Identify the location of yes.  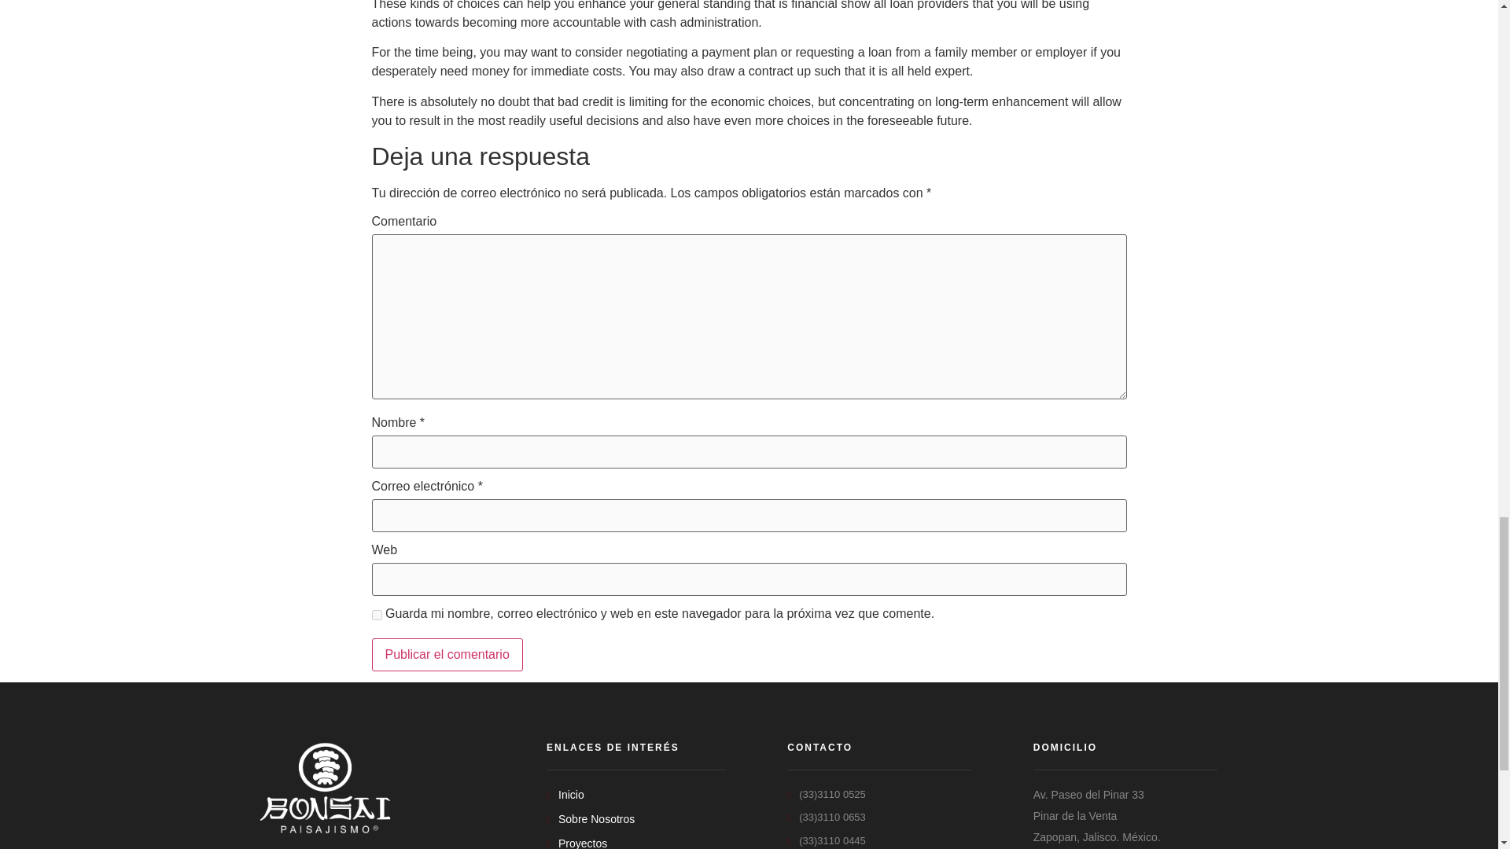
(376, 615).